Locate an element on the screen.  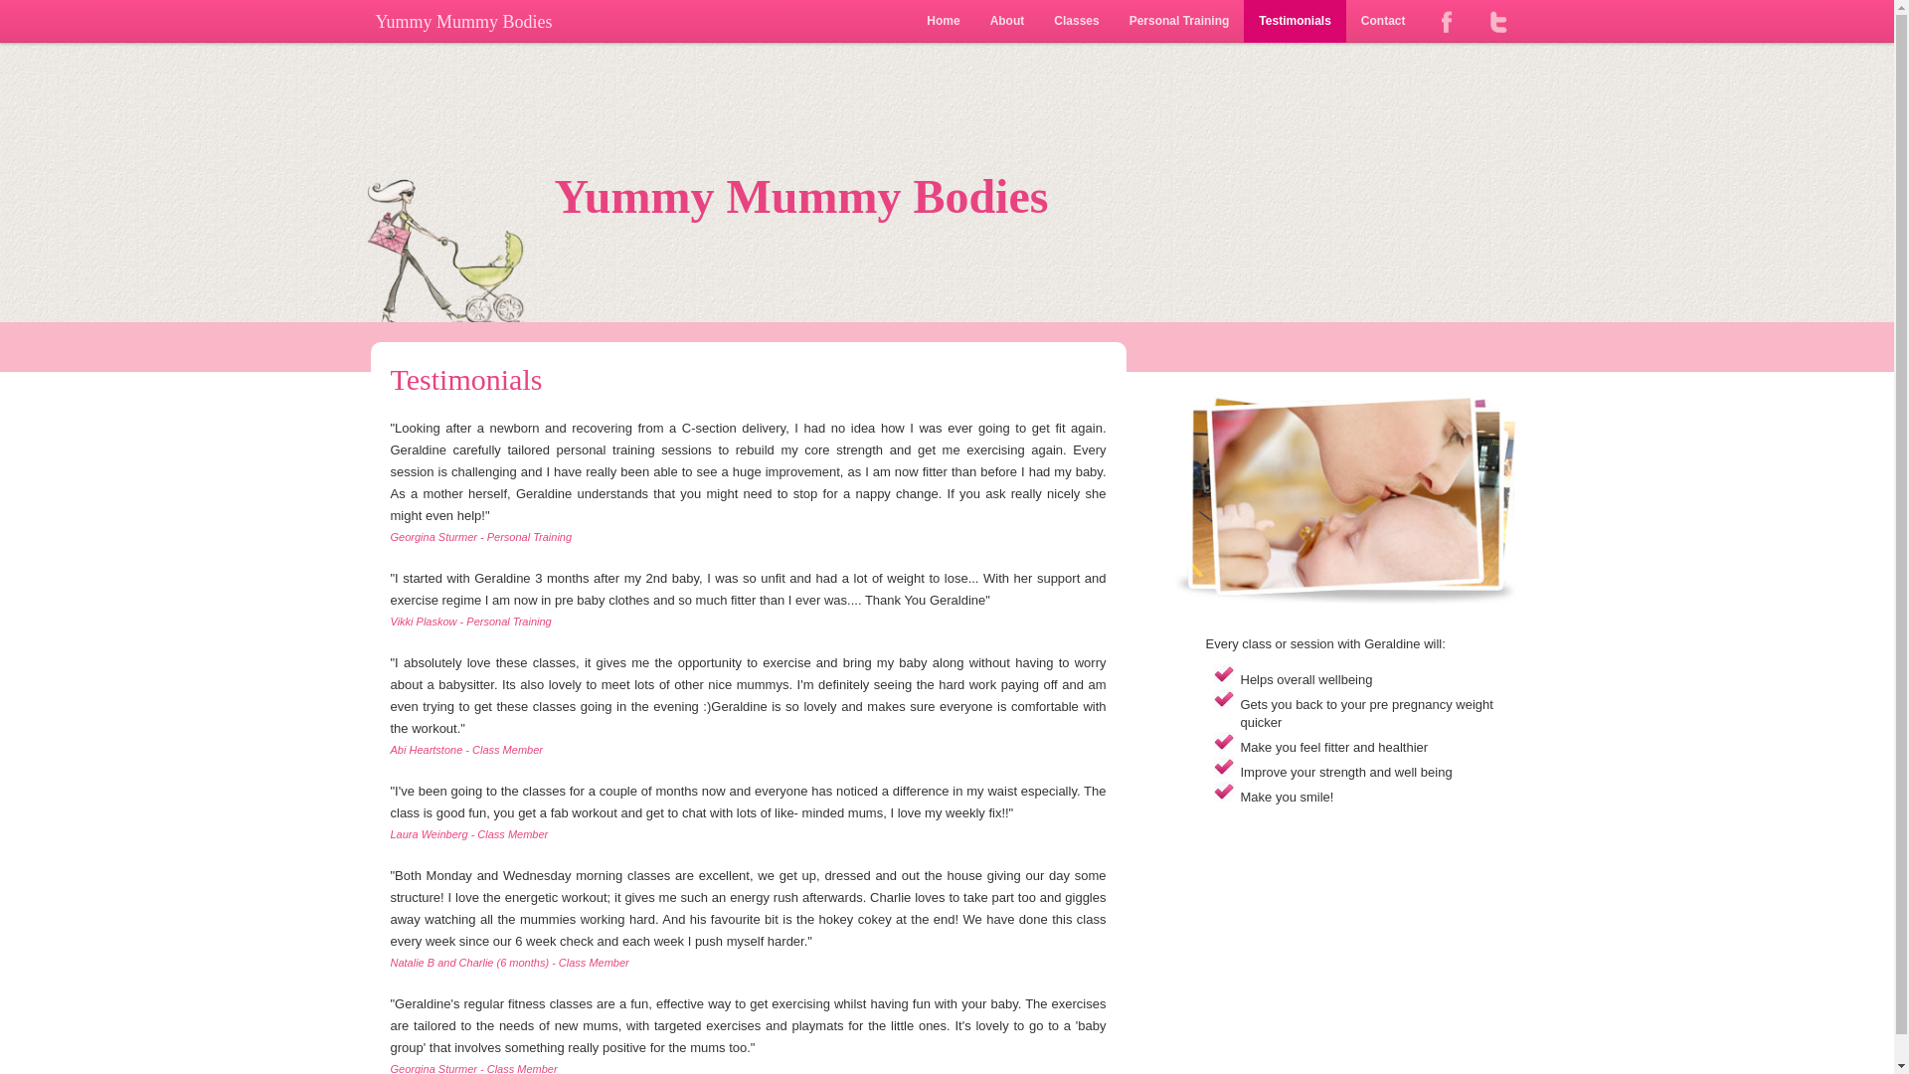
Classes is located at coordinates (1076, 22).